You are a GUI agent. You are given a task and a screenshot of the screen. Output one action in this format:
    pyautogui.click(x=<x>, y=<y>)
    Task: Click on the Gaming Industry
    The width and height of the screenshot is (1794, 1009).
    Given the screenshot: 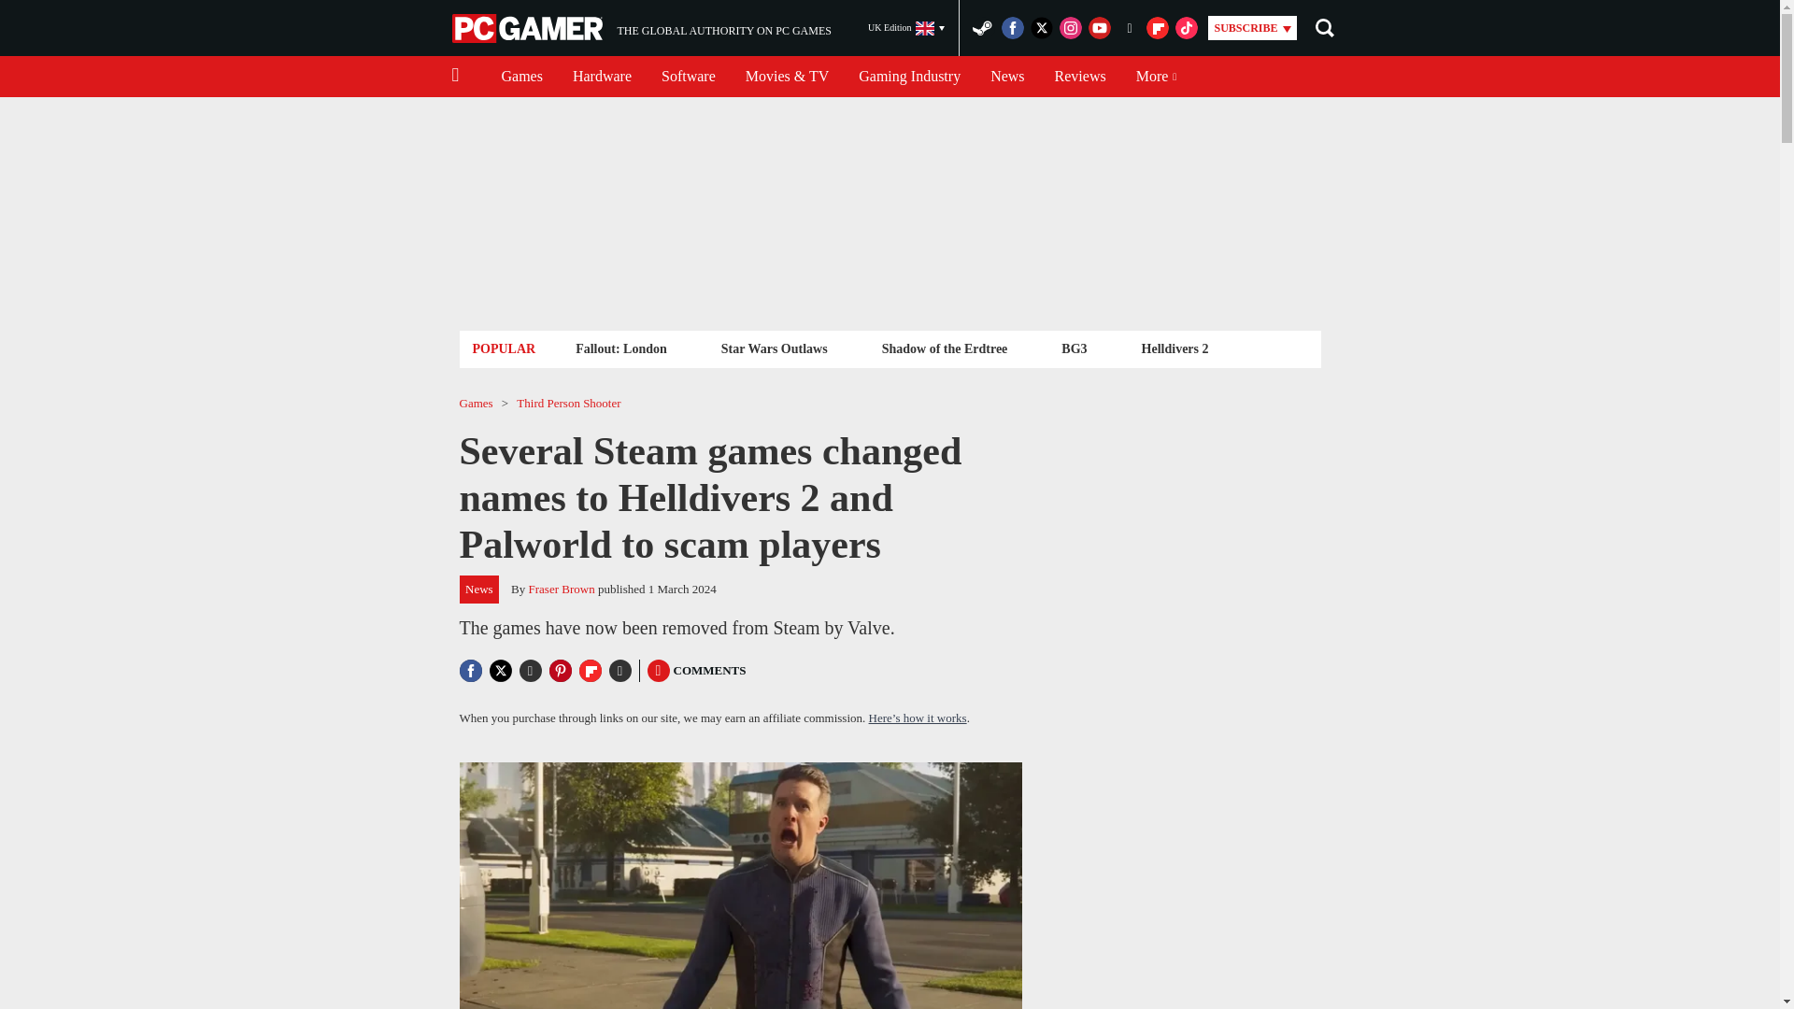 What is the action you would take?
    pyautogui.click(x=529, y=28)
    